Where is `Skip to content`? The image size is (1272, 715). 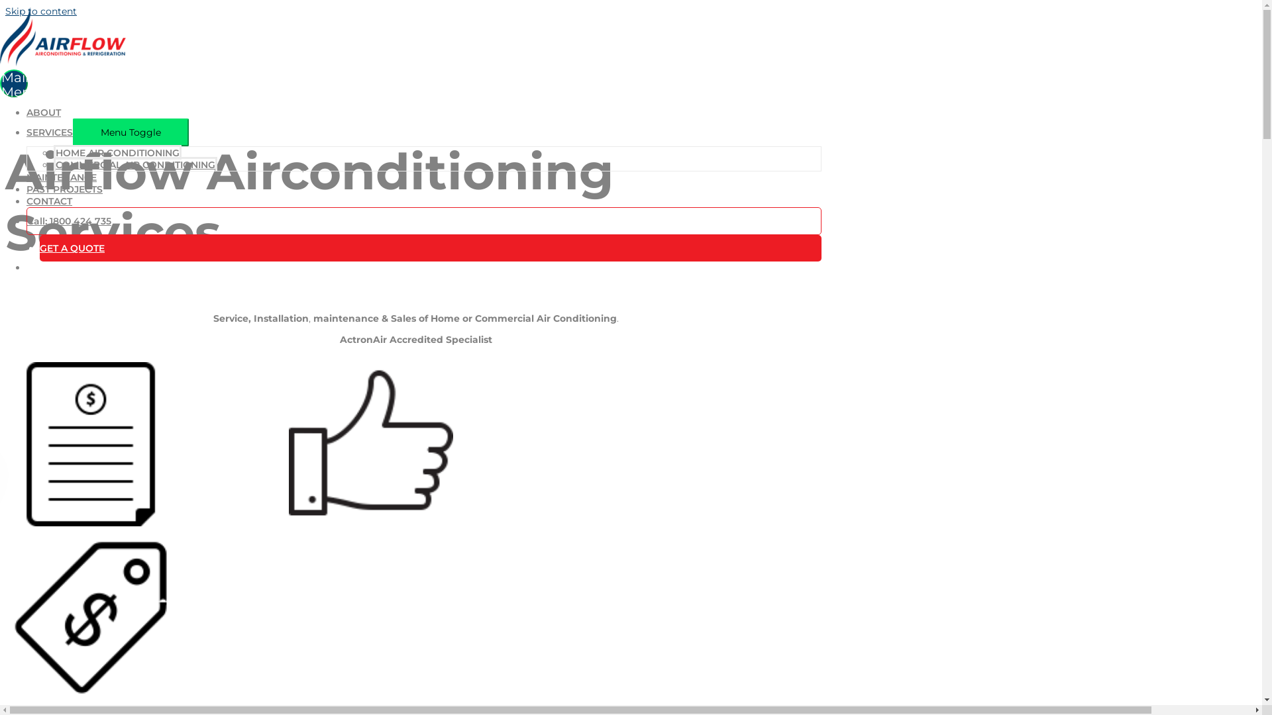
Skip to content is located at coordinates (41, 11).